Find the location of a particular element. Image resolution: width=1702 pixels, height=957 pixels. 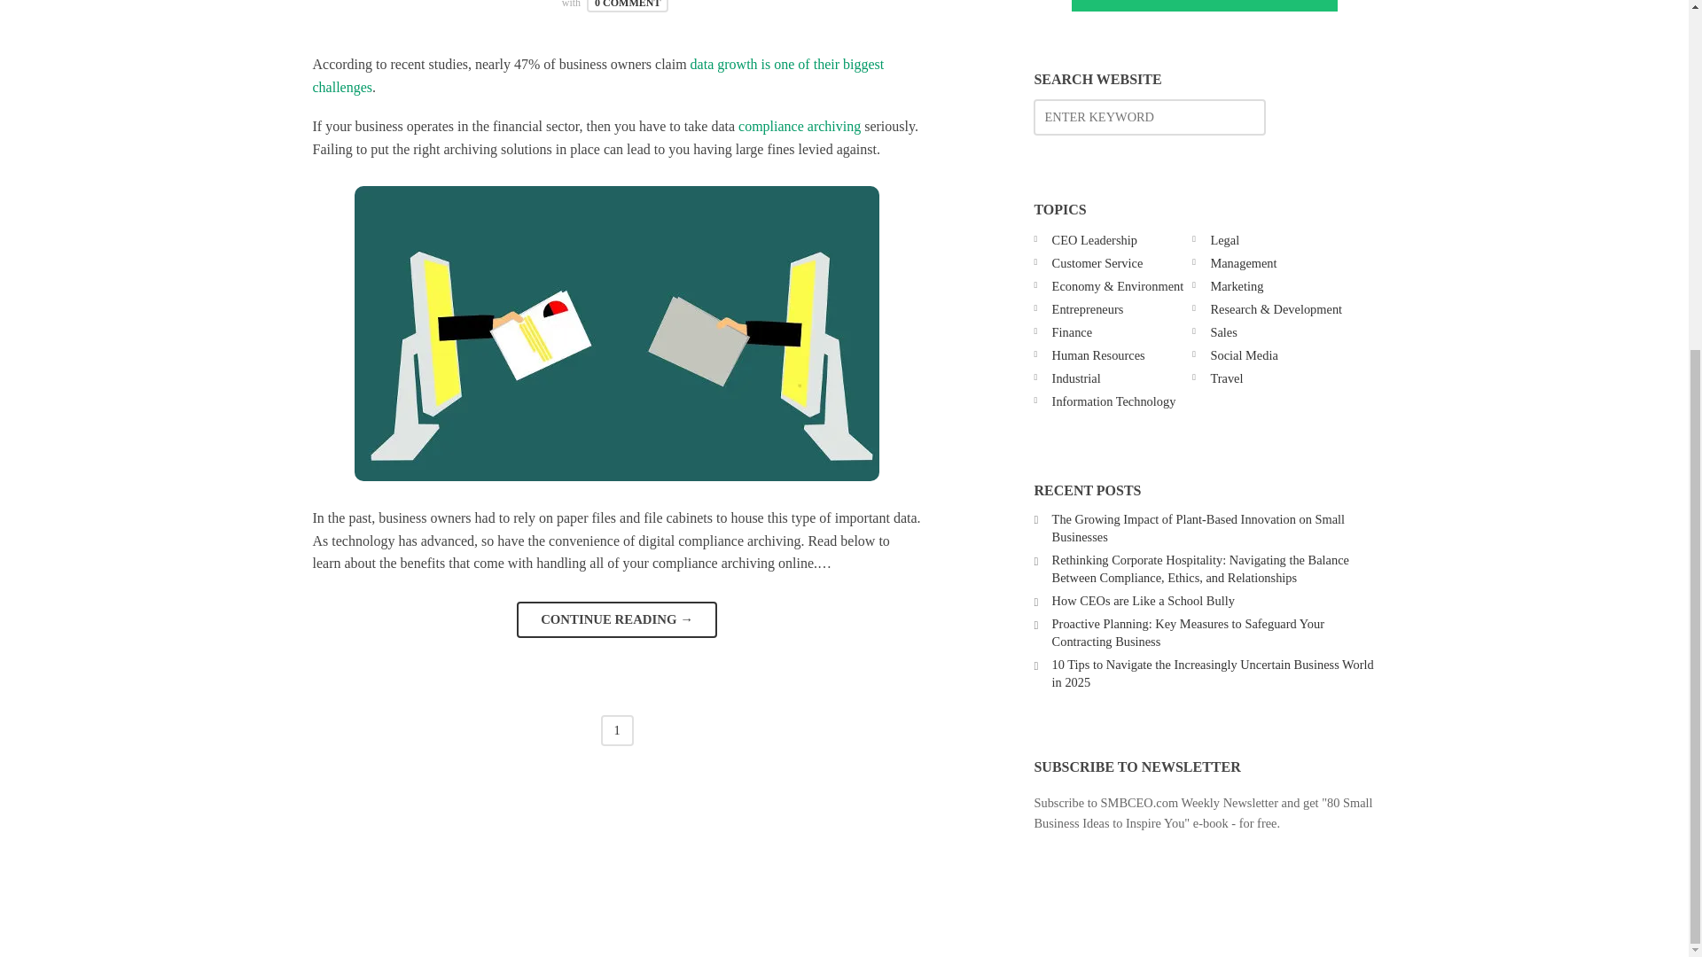

CEO Leadership is located at coordinates (1094, 239).